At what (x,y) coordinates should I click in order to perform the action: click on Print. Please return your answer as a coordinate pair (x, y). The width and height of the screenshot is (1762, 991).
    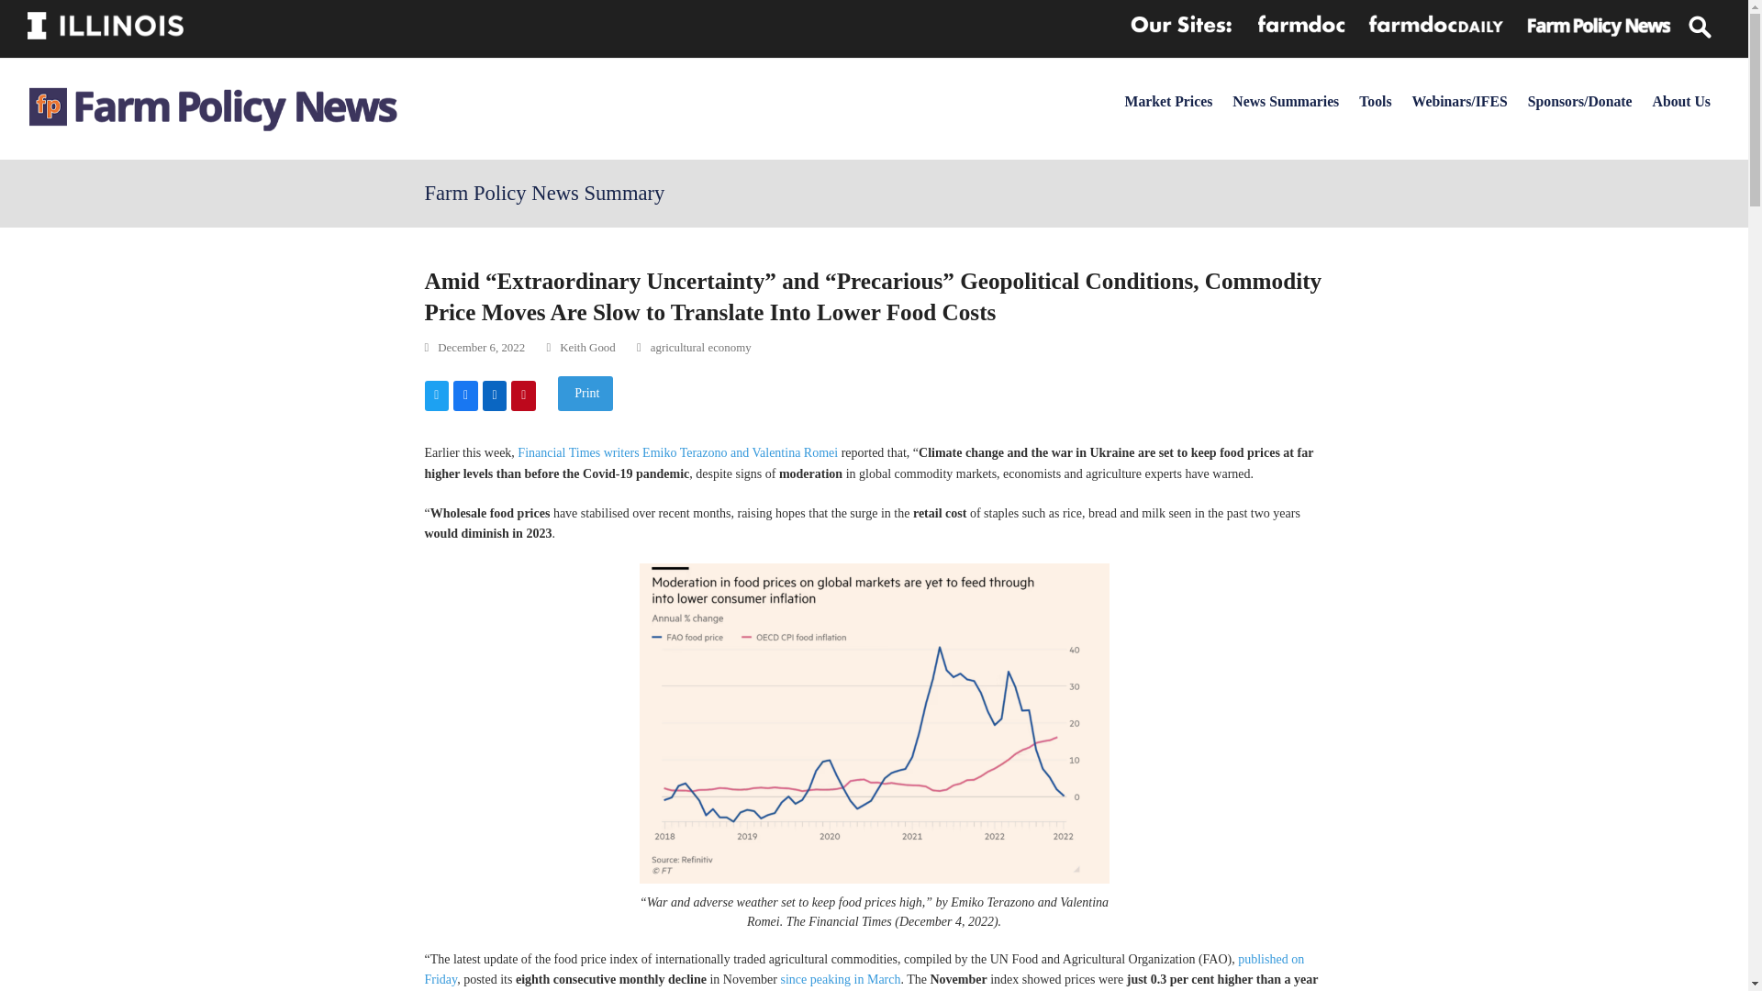
    Looking at the image, I should click on (585, 394).